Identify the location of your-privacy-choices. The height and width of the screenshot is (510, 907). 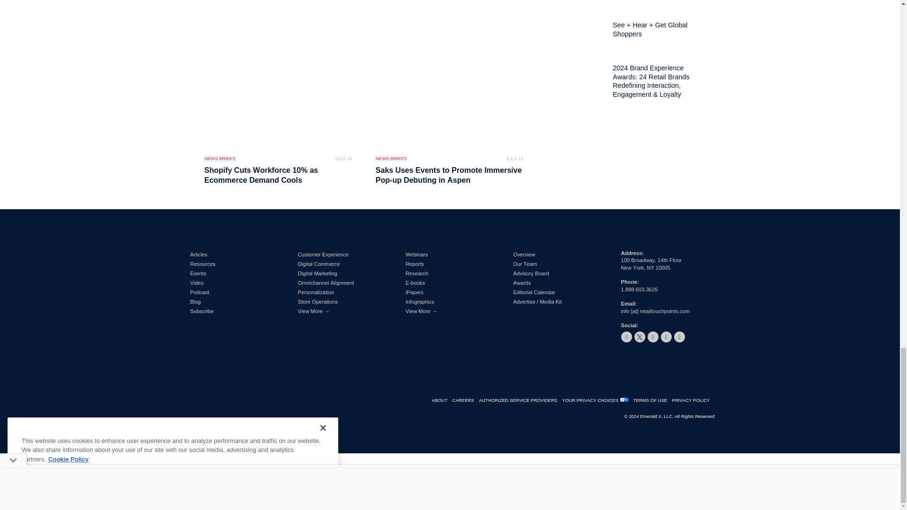
(592, 400).